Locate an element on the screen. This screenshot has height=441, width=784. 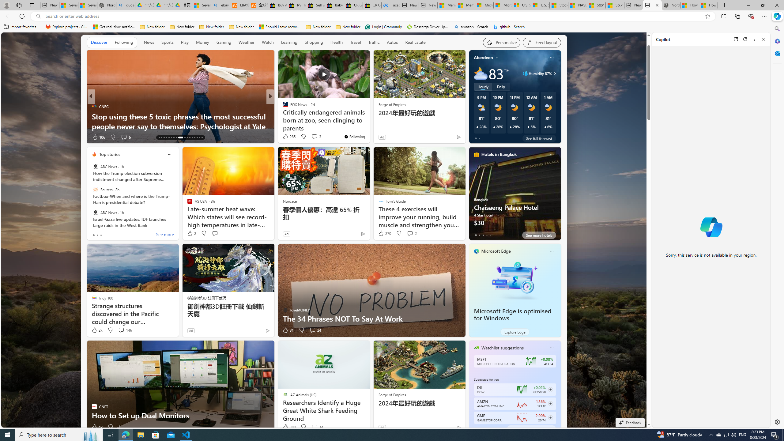
Autos is located at coordinates (393, 42).